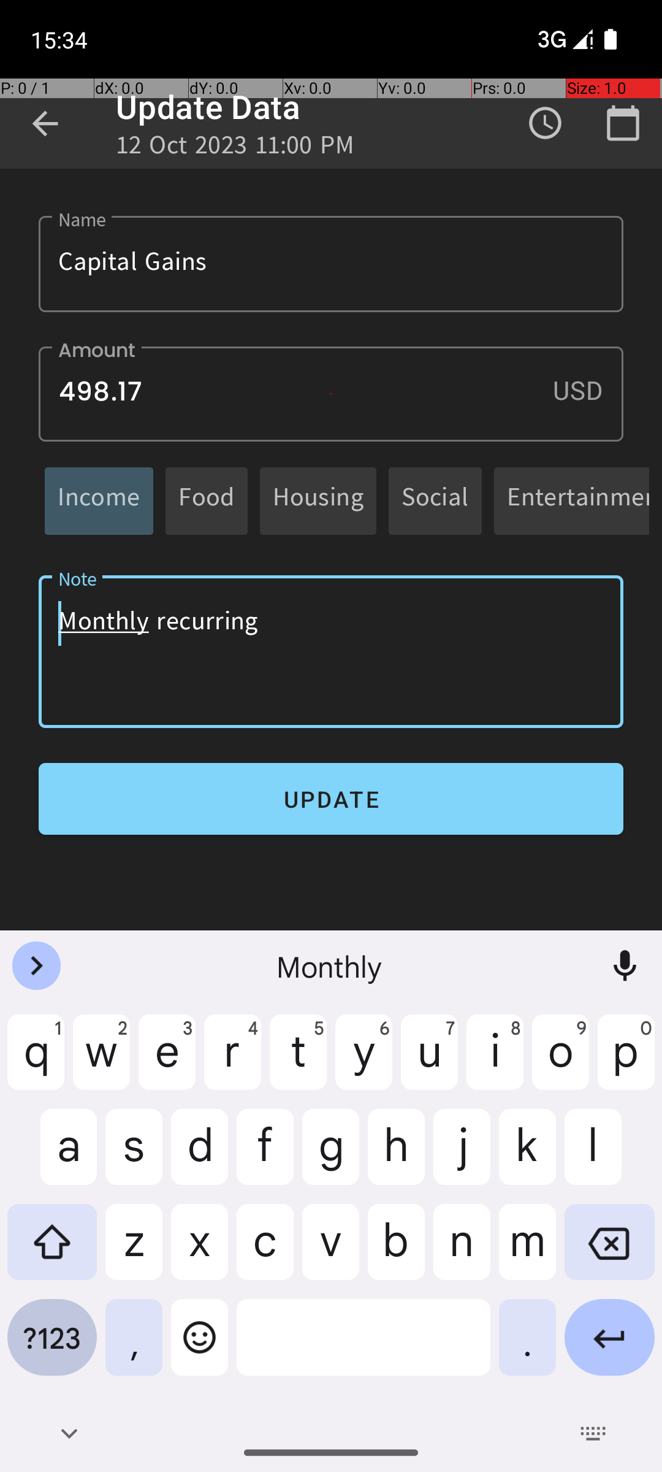 The image size is (662, 1472). What do you see at coordinates (527, 1157) in the screenshot?
I see `k` at bounding box center [527, 1157].